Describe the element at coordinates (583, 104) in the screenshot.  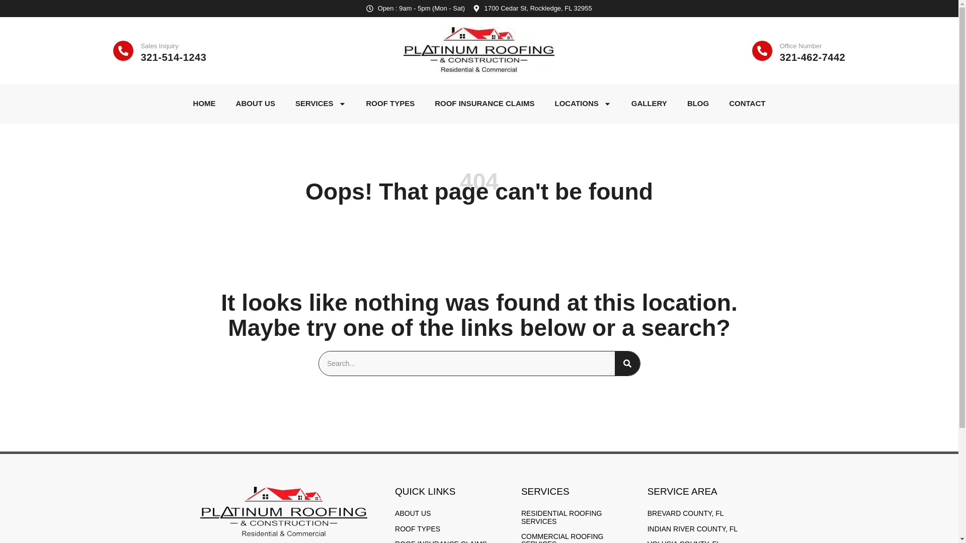
I see `LOCATIONS` at that location.